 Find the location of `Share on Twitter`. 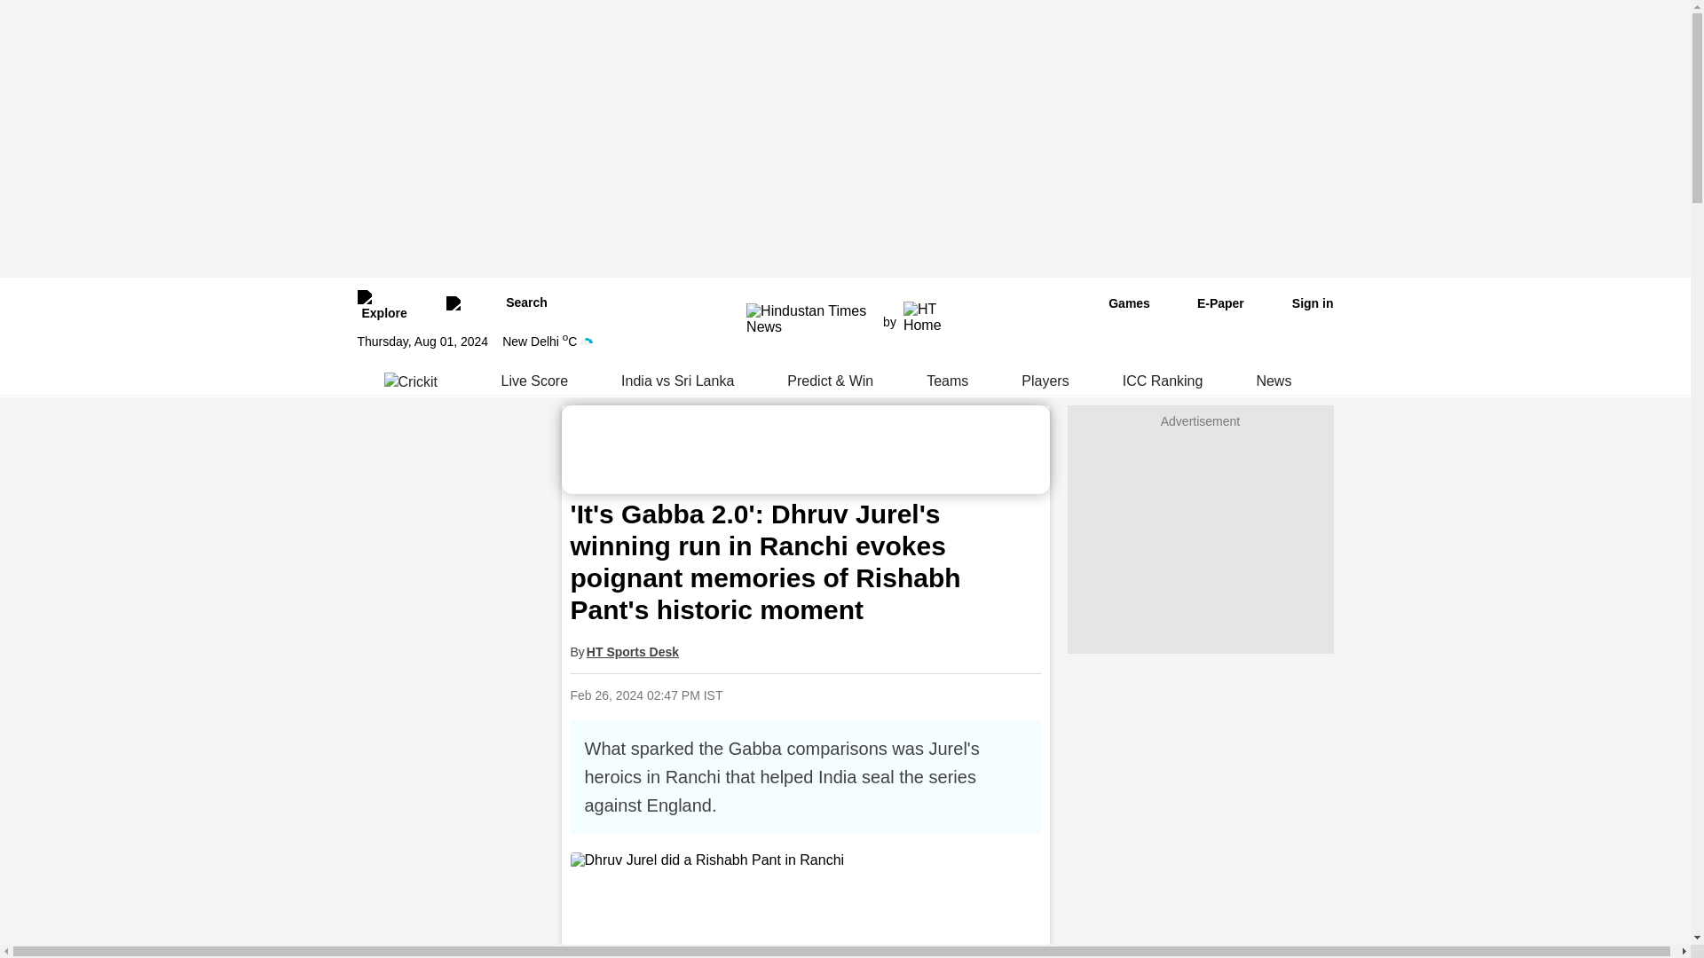

Share on Twitter is located at coordinates (877, 695).